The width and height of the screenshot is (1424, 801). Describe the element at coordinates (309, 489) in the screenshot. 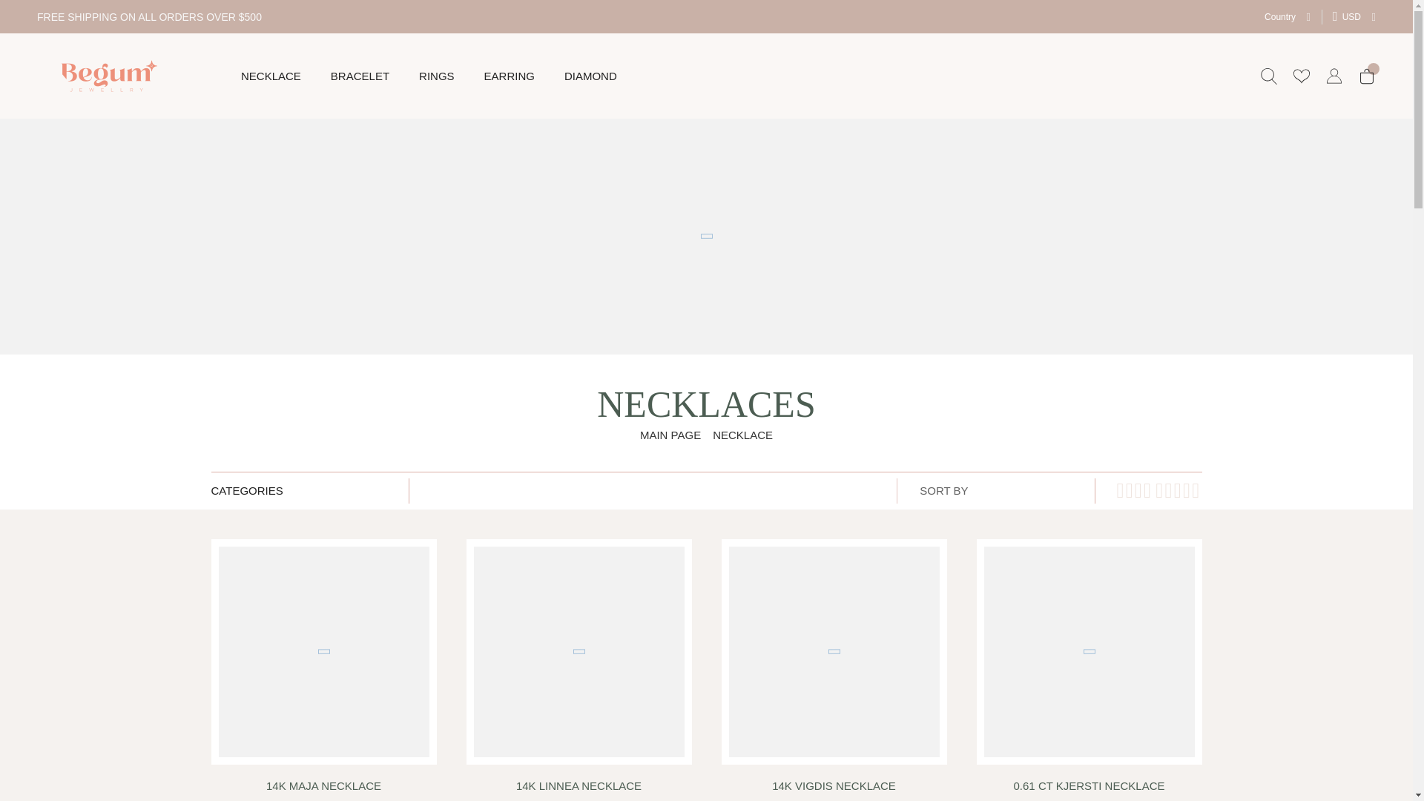

I see `CATEGORIES` at that location.